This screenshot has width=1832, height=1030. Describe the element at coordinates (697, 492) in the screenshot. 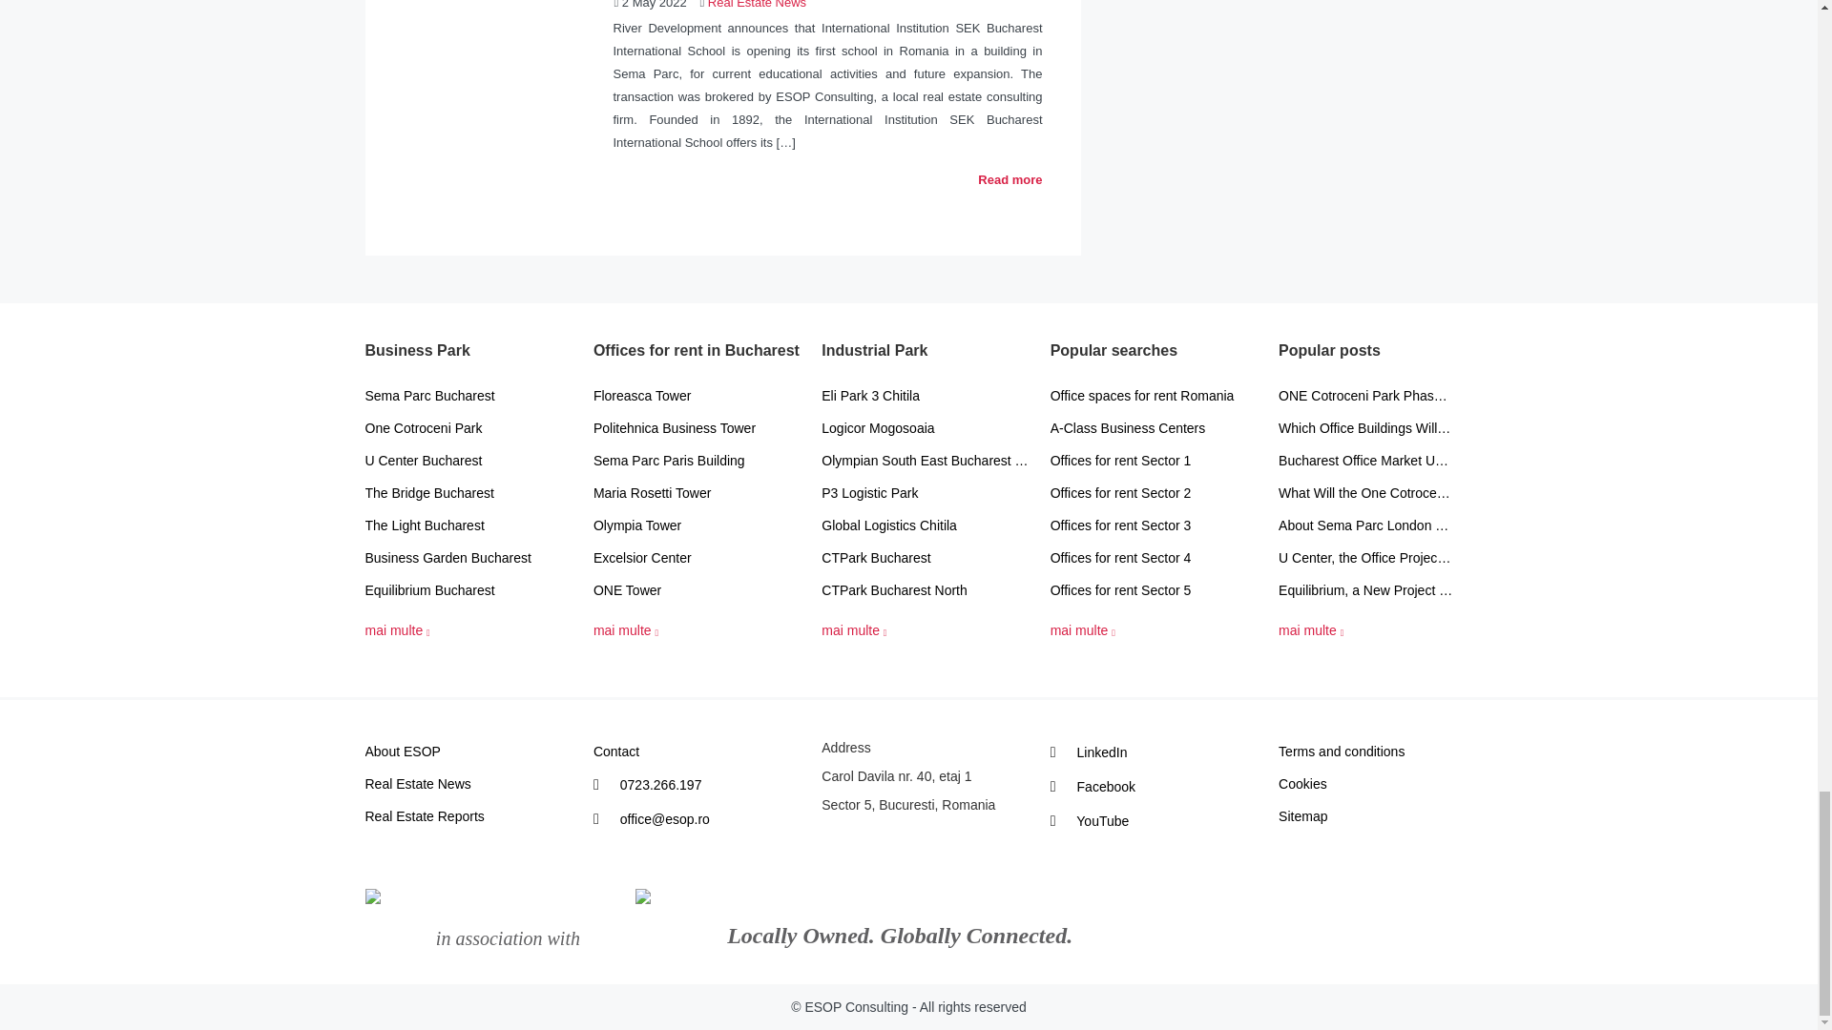

I see `Maria Rosetti Tower` at that location.